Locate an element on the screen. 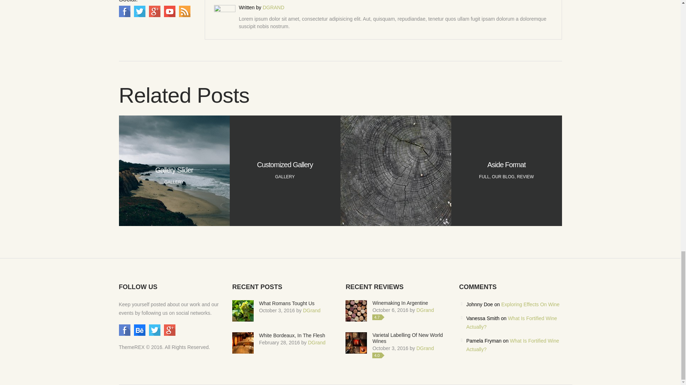 Image resolution: width=686 pixels, height=385 pixels. Facebook is located at coordinates (124, 11).